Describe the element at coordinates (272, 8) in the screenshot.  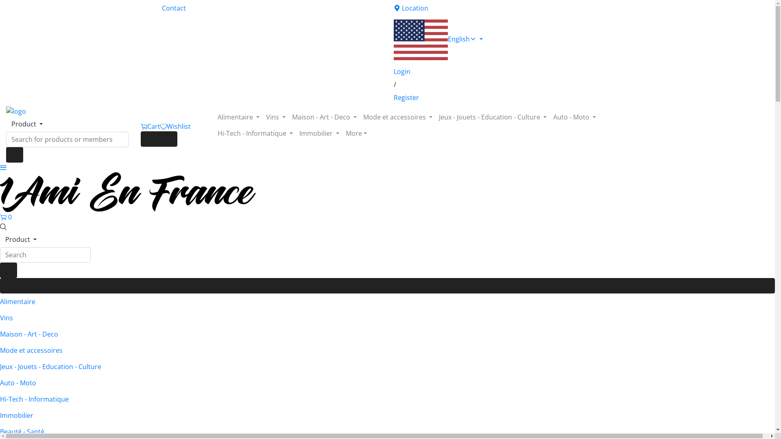
I see `Contact` at that location.